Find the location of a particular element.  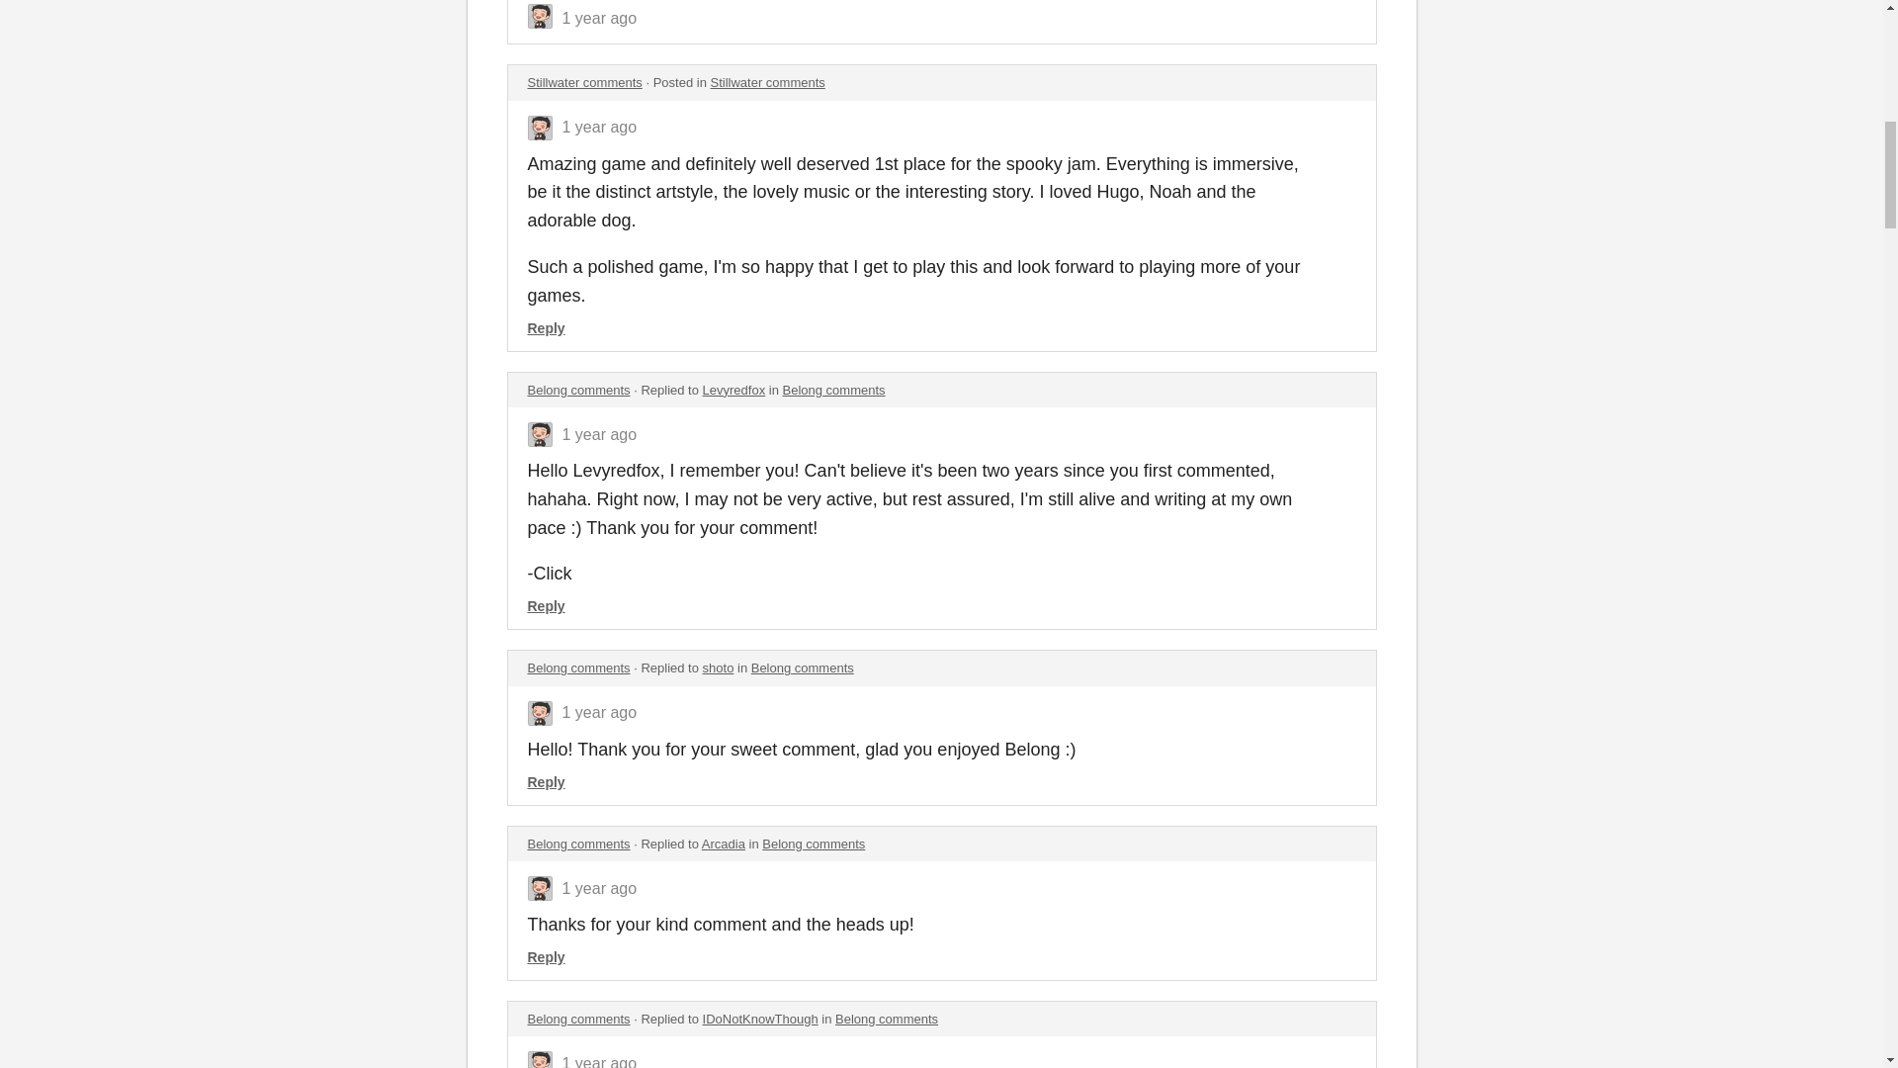

2023-04-03 06:05:35 is located at coordinates (599, 712).